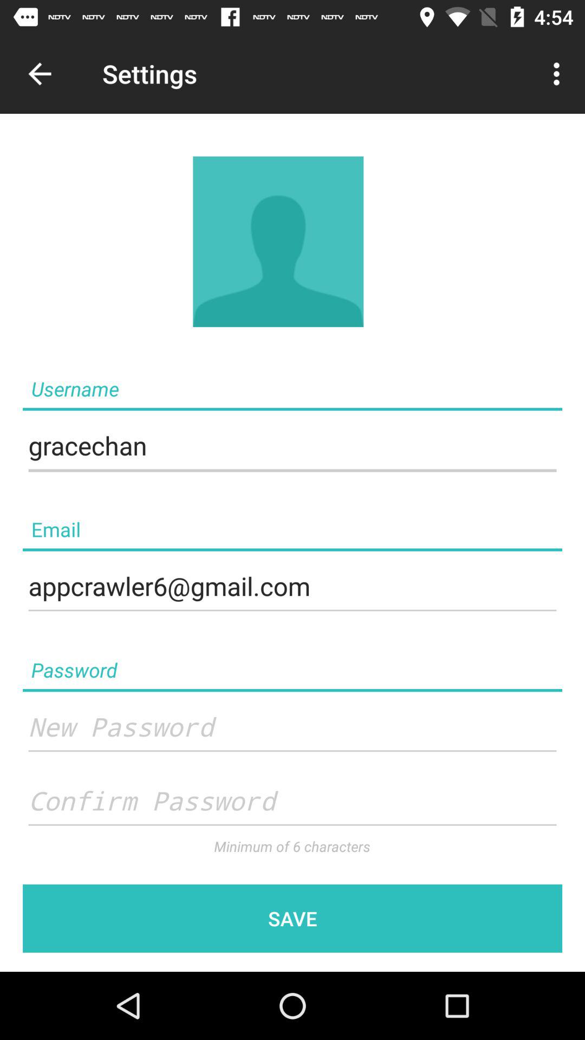  I want to click on confirm password, so click(292, 801).